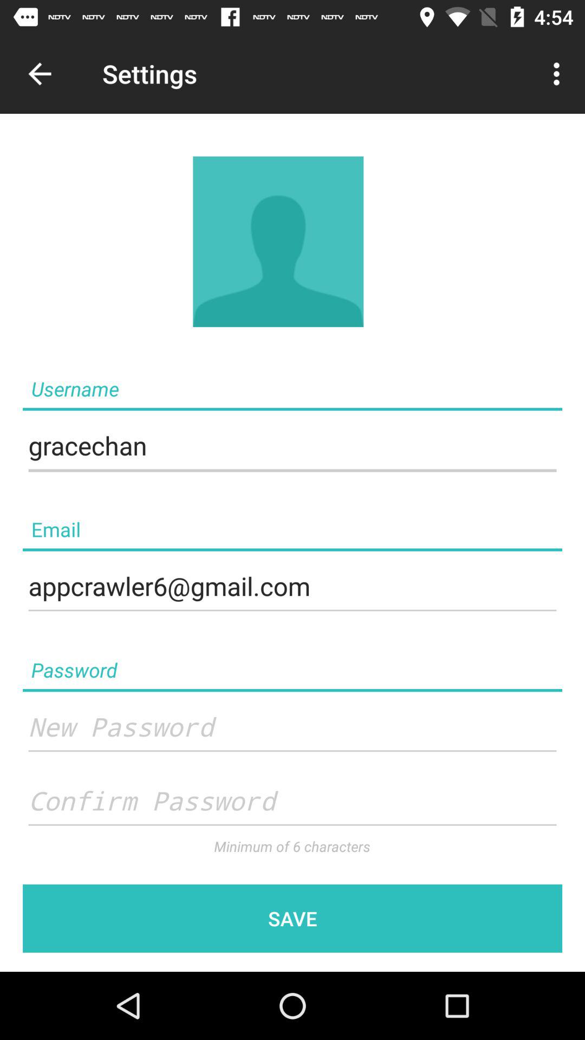  I want to click on confirm password, so click(292, 801).